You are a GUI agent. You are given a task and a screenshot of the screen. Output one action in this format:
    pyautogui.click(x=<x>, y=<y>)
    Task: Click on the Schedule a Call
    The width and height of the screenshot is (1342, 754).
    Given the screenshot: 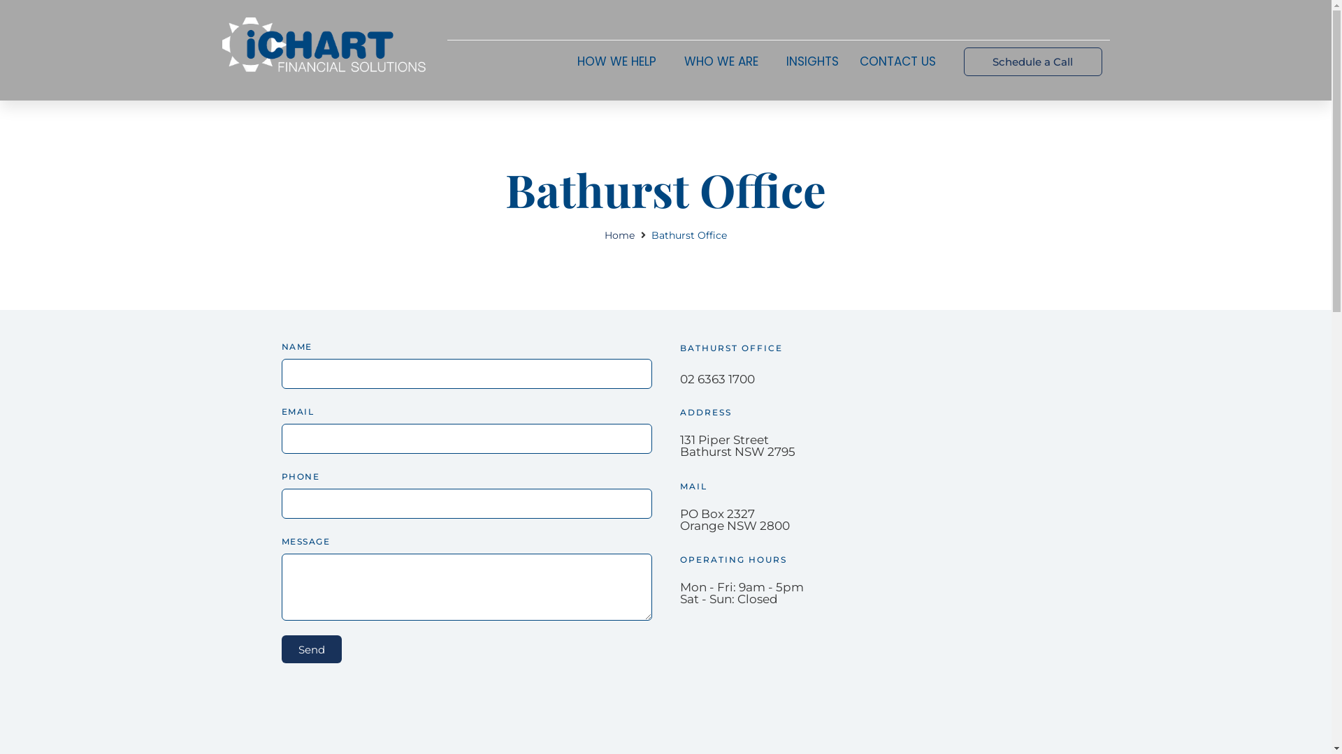 What is the action you would take?
    pyautogui.click(x=1033, y=61)
    